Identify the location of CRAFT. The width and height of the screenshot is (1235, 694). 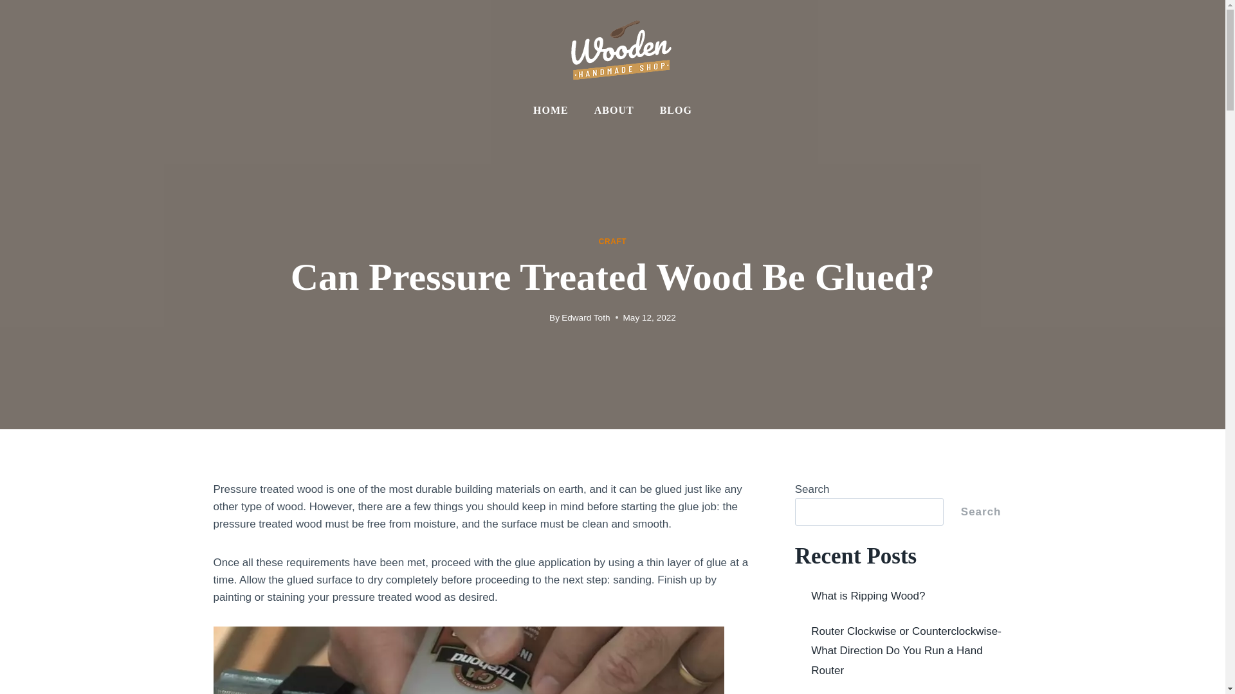
(612, 242).